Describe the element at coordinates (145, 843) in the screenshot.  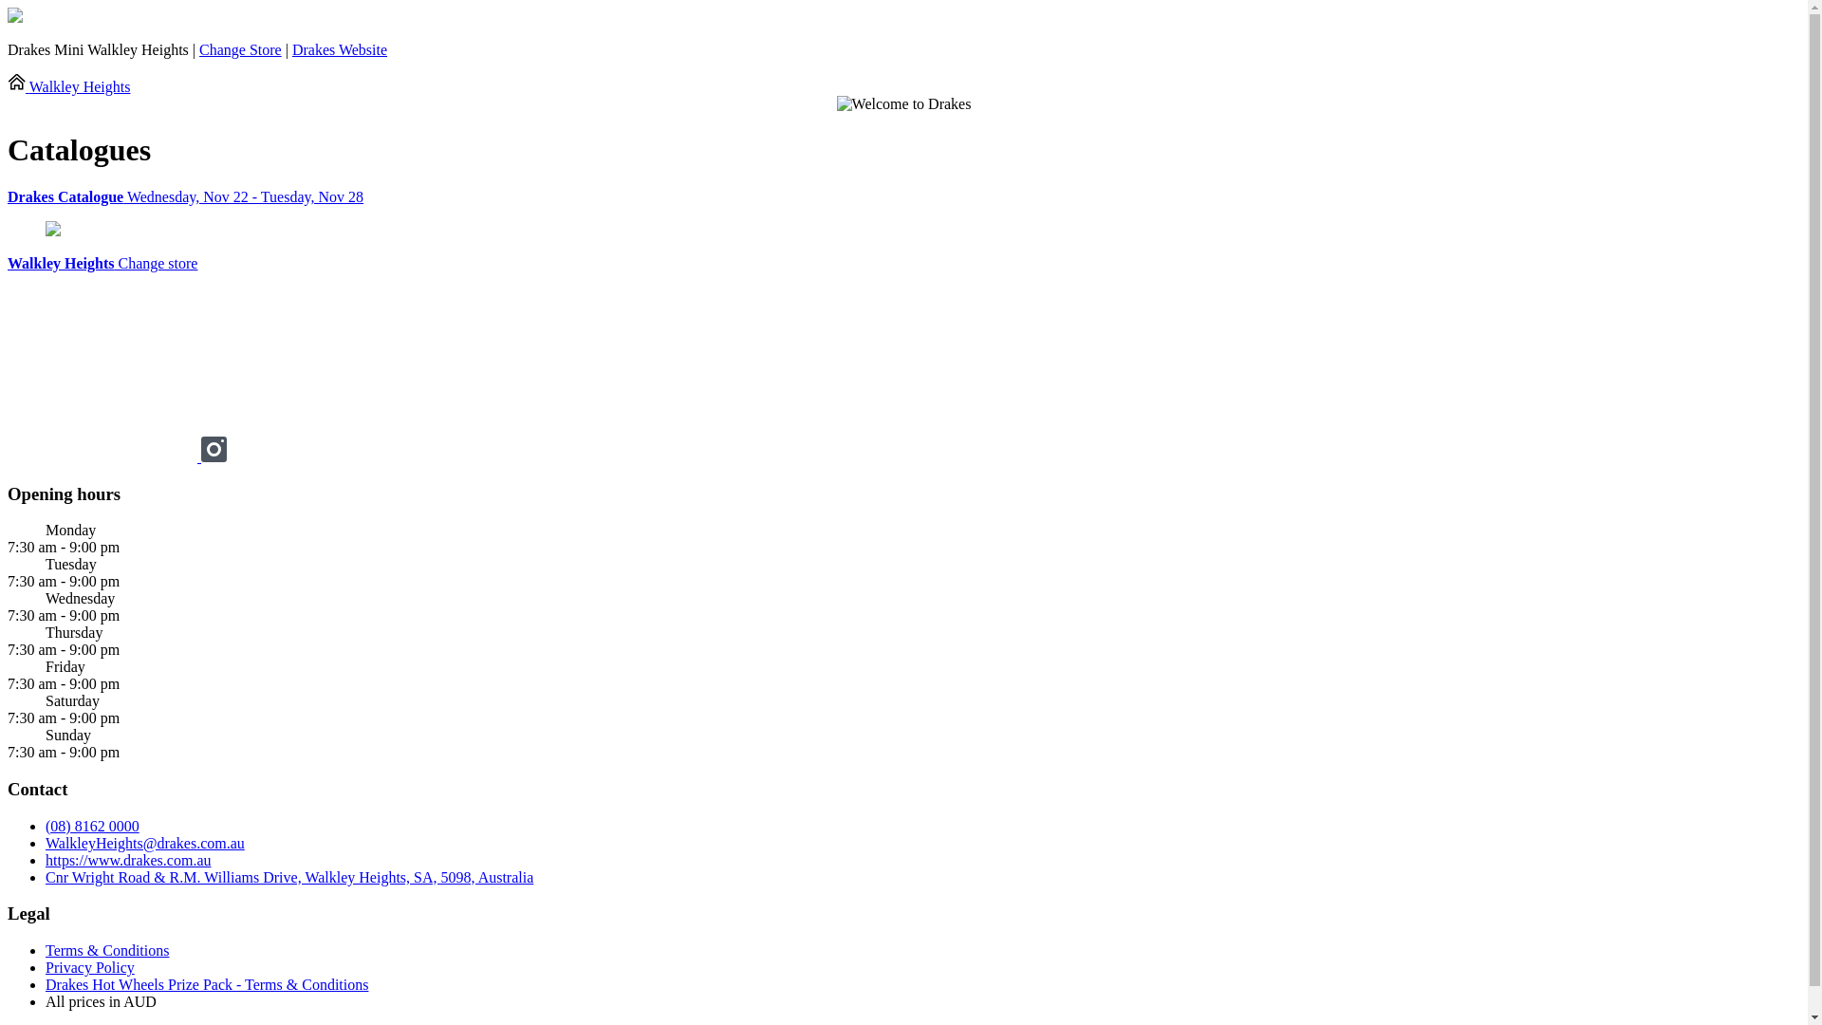
I see `WalkleyHeights@drakes.com.au` at that location.